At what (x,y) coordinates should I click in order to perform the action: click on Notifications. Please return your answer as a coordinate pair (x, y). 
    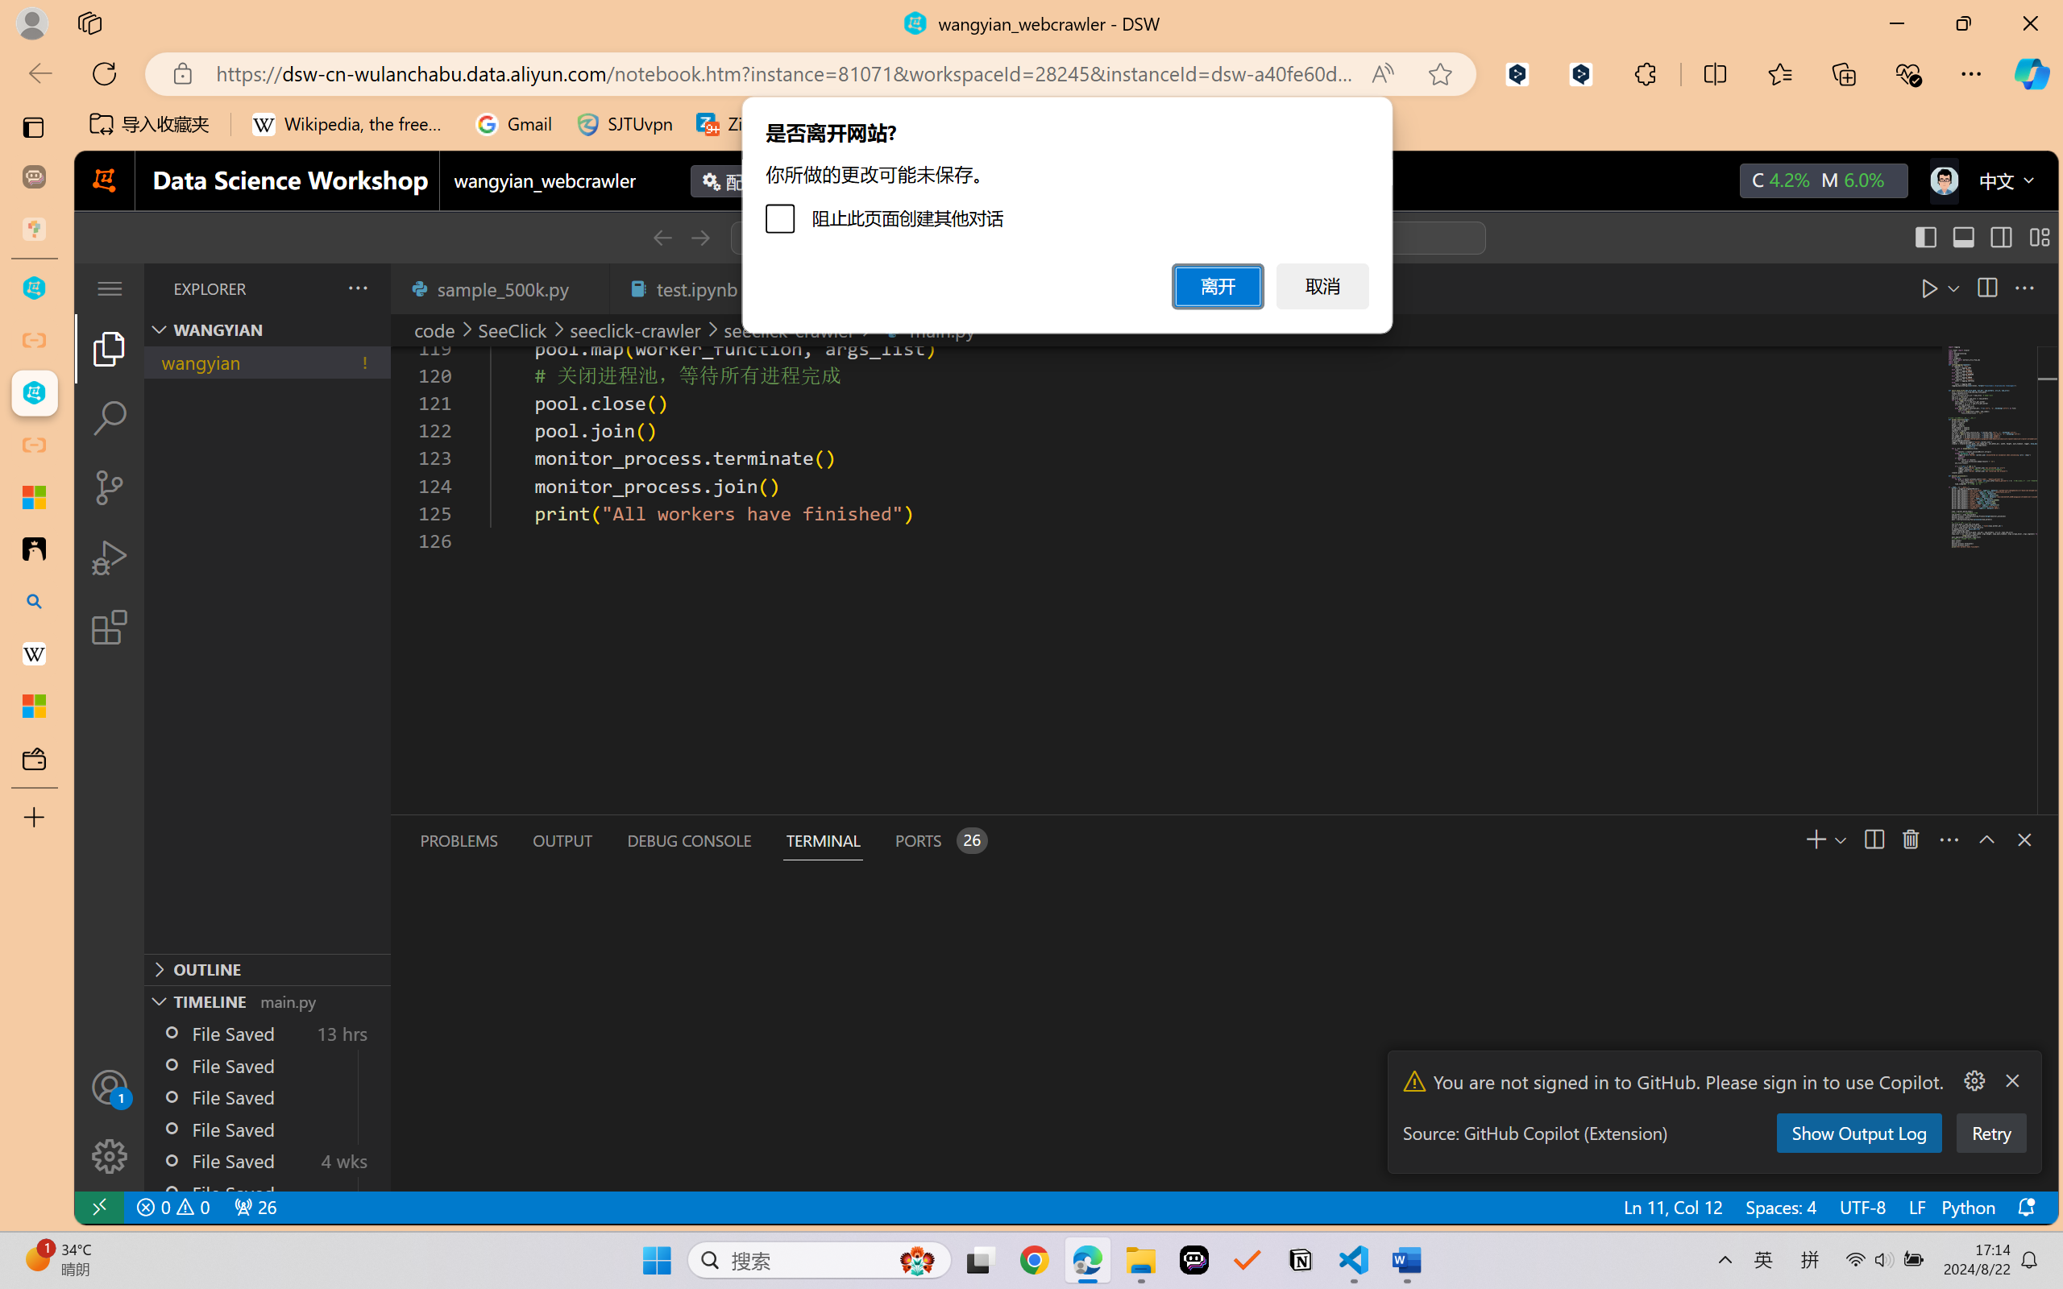
    Looking at the image, I should click on (2024, 1207).